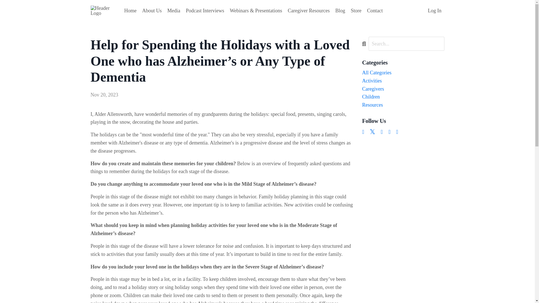 Image resolution: width=539 pixels, height=303 pixels. What do you see at coordinates (173, 11) in the screenshot?
I see `Media` at bounding box center [173, 11].